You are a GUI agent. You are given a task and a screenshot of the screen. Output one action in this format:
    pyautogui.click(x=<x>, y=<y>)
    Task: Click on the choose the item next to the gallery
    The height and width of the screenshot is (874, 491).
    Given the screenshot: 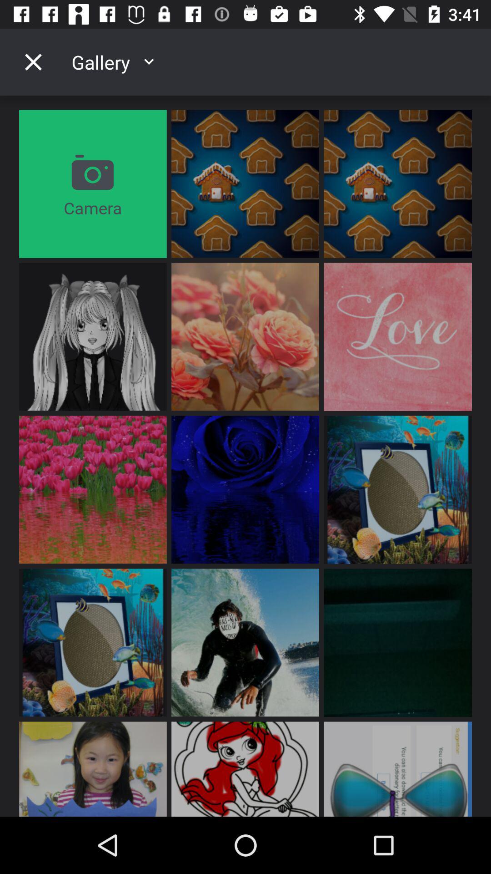 What is the action you would take?
    pyautogui.click(x=33, y=62)
    